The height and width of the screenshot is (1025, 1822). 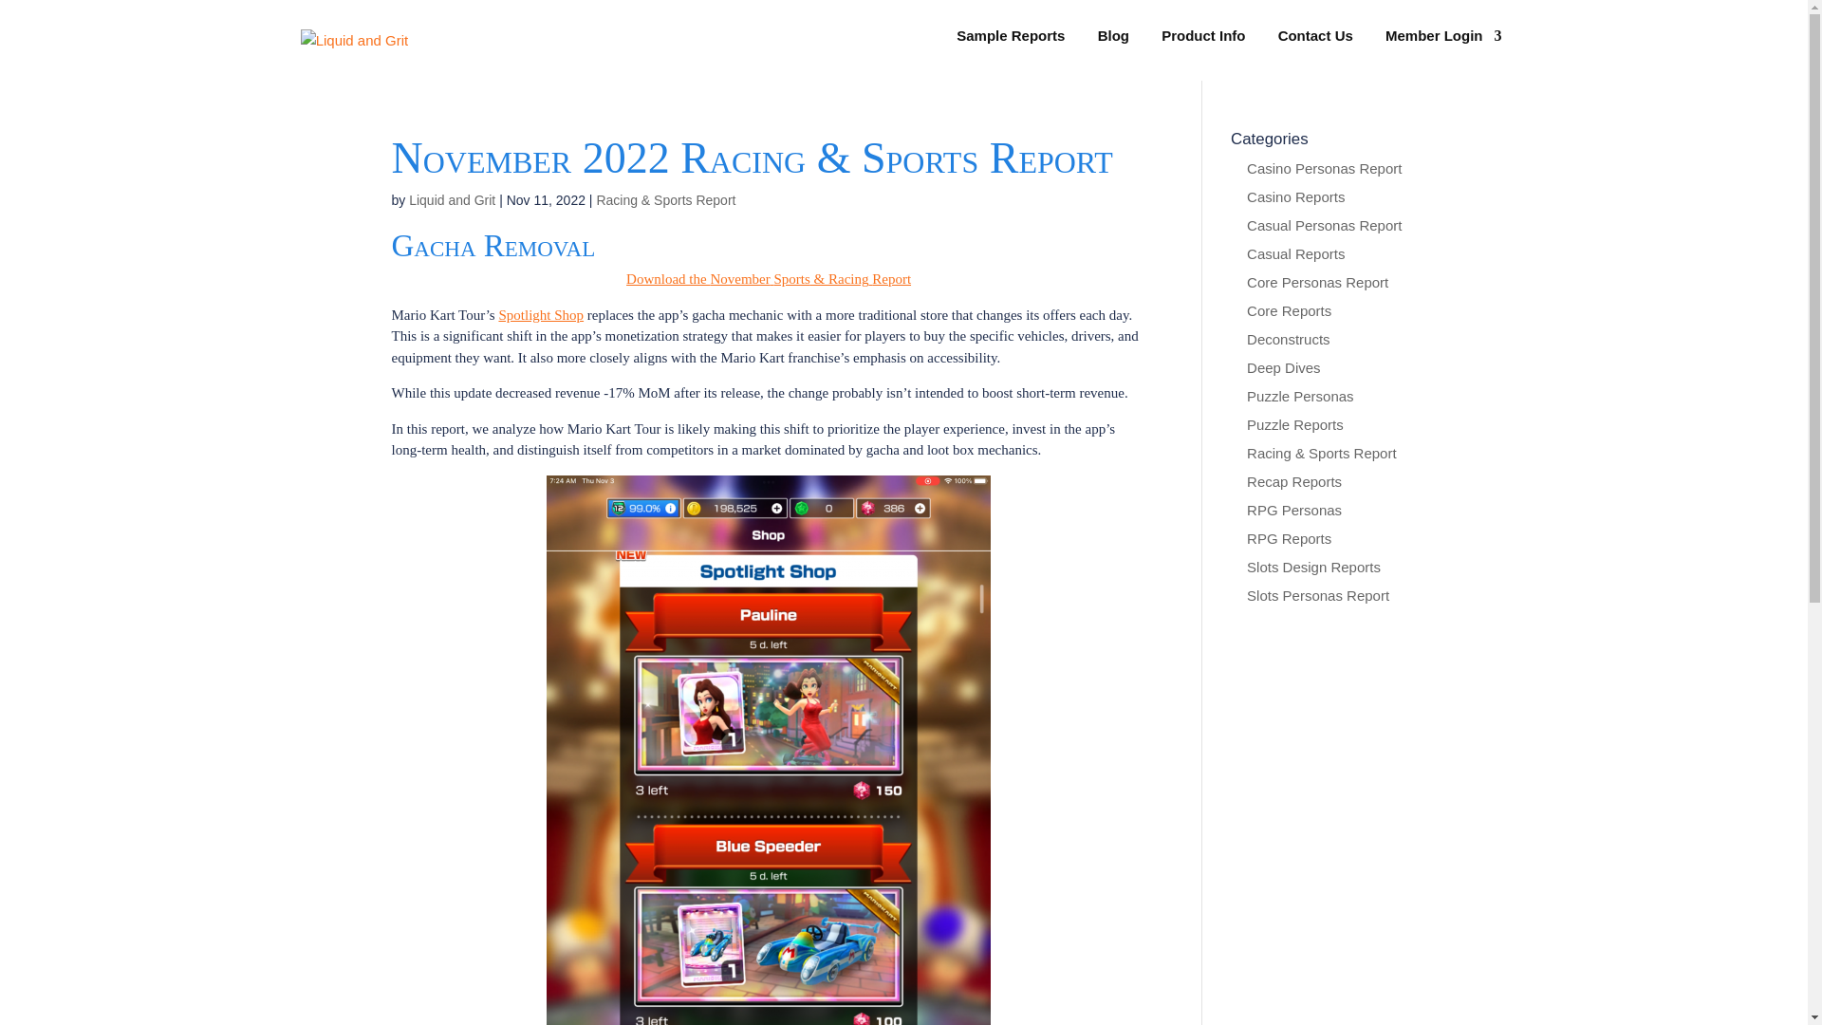 What do you see at coordinates (1293, 511) in the screenshot?
I see `RPG Personas` at bounding box center [1293, 511].